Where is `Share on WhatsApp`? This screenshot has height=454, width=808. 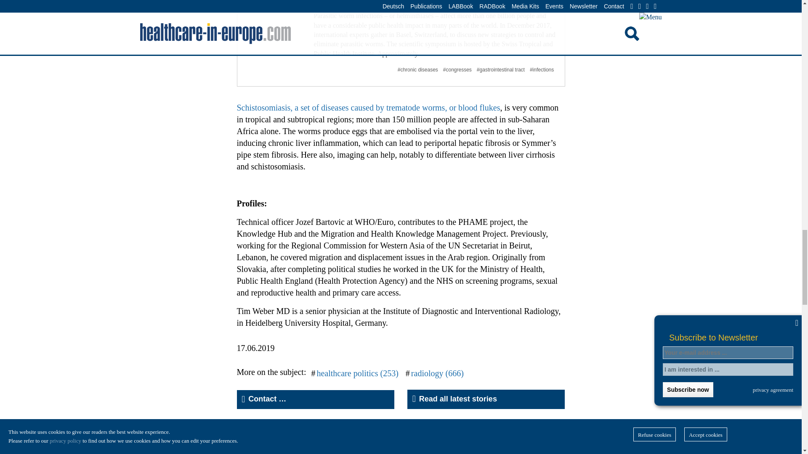
Share on WhatsApp is located at coordinates (302, 430).